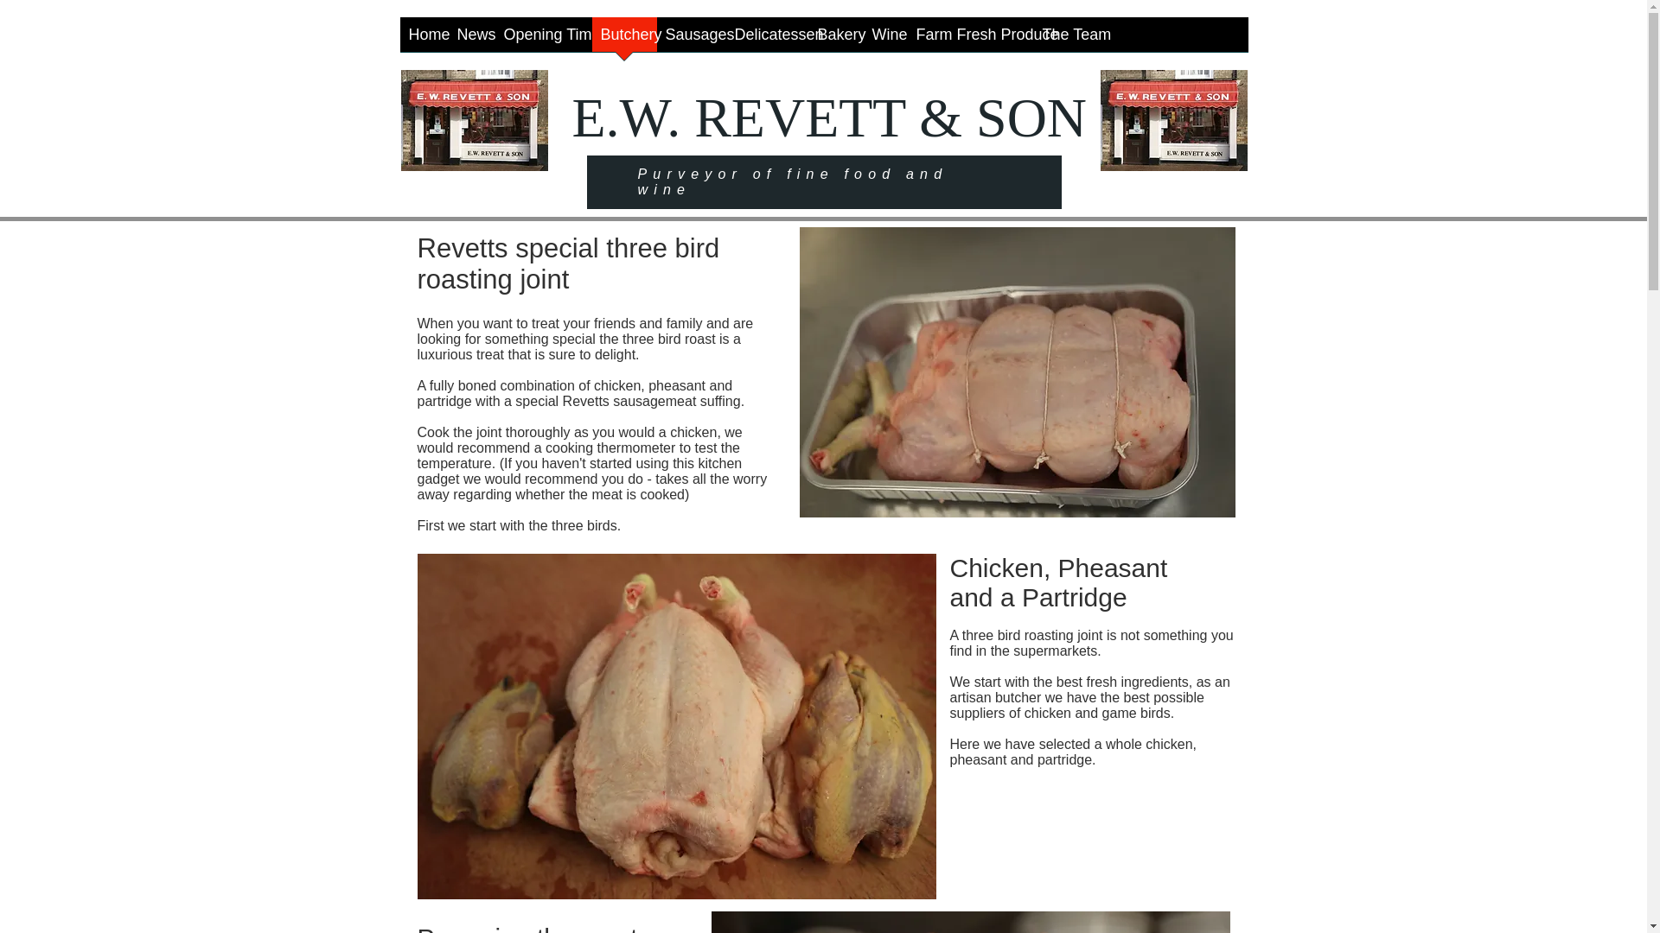 This screenshot has width=1660, height=933. Describe the element at coordinates (1069, 40) in the screenshot. I see `The Team` at that location.